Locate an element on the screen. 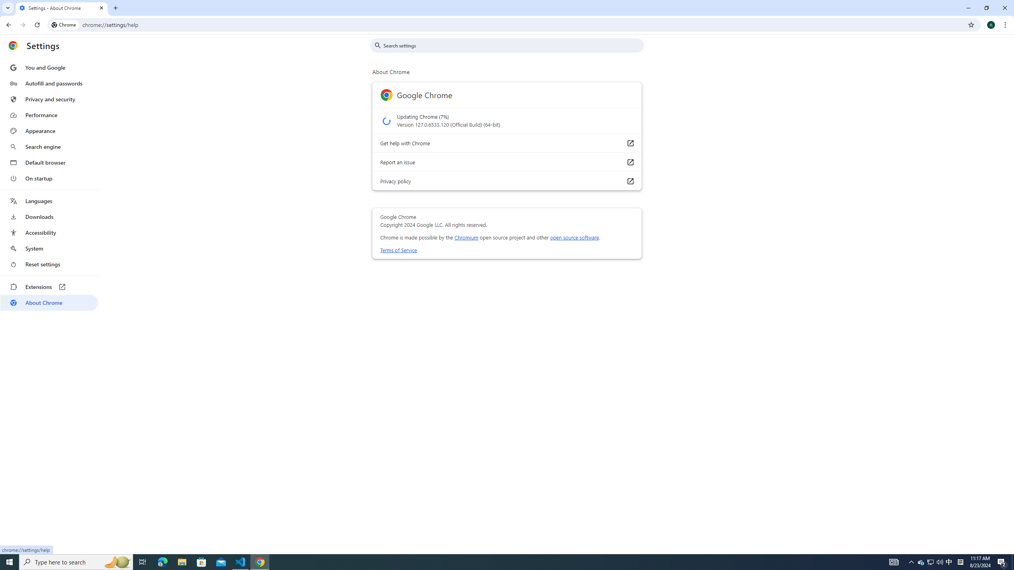 The height and width of the screenshot is (570, 1014). Search engine is located at coordinates (49, 147).